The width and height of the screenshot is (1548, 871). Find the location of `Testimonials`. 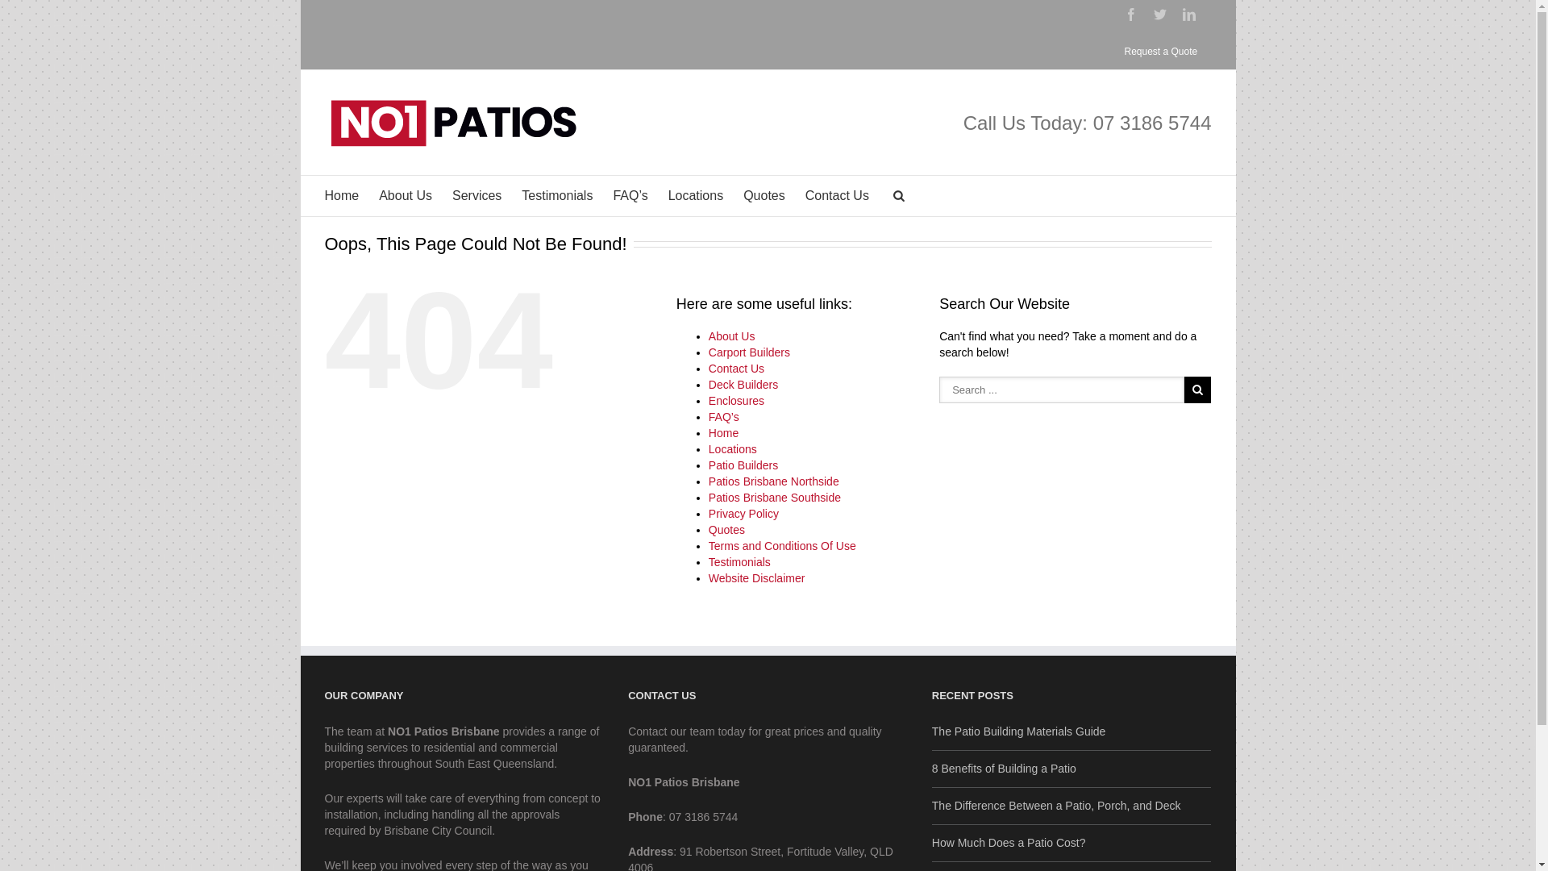

Testimonials is located at coordinates (740, 562).